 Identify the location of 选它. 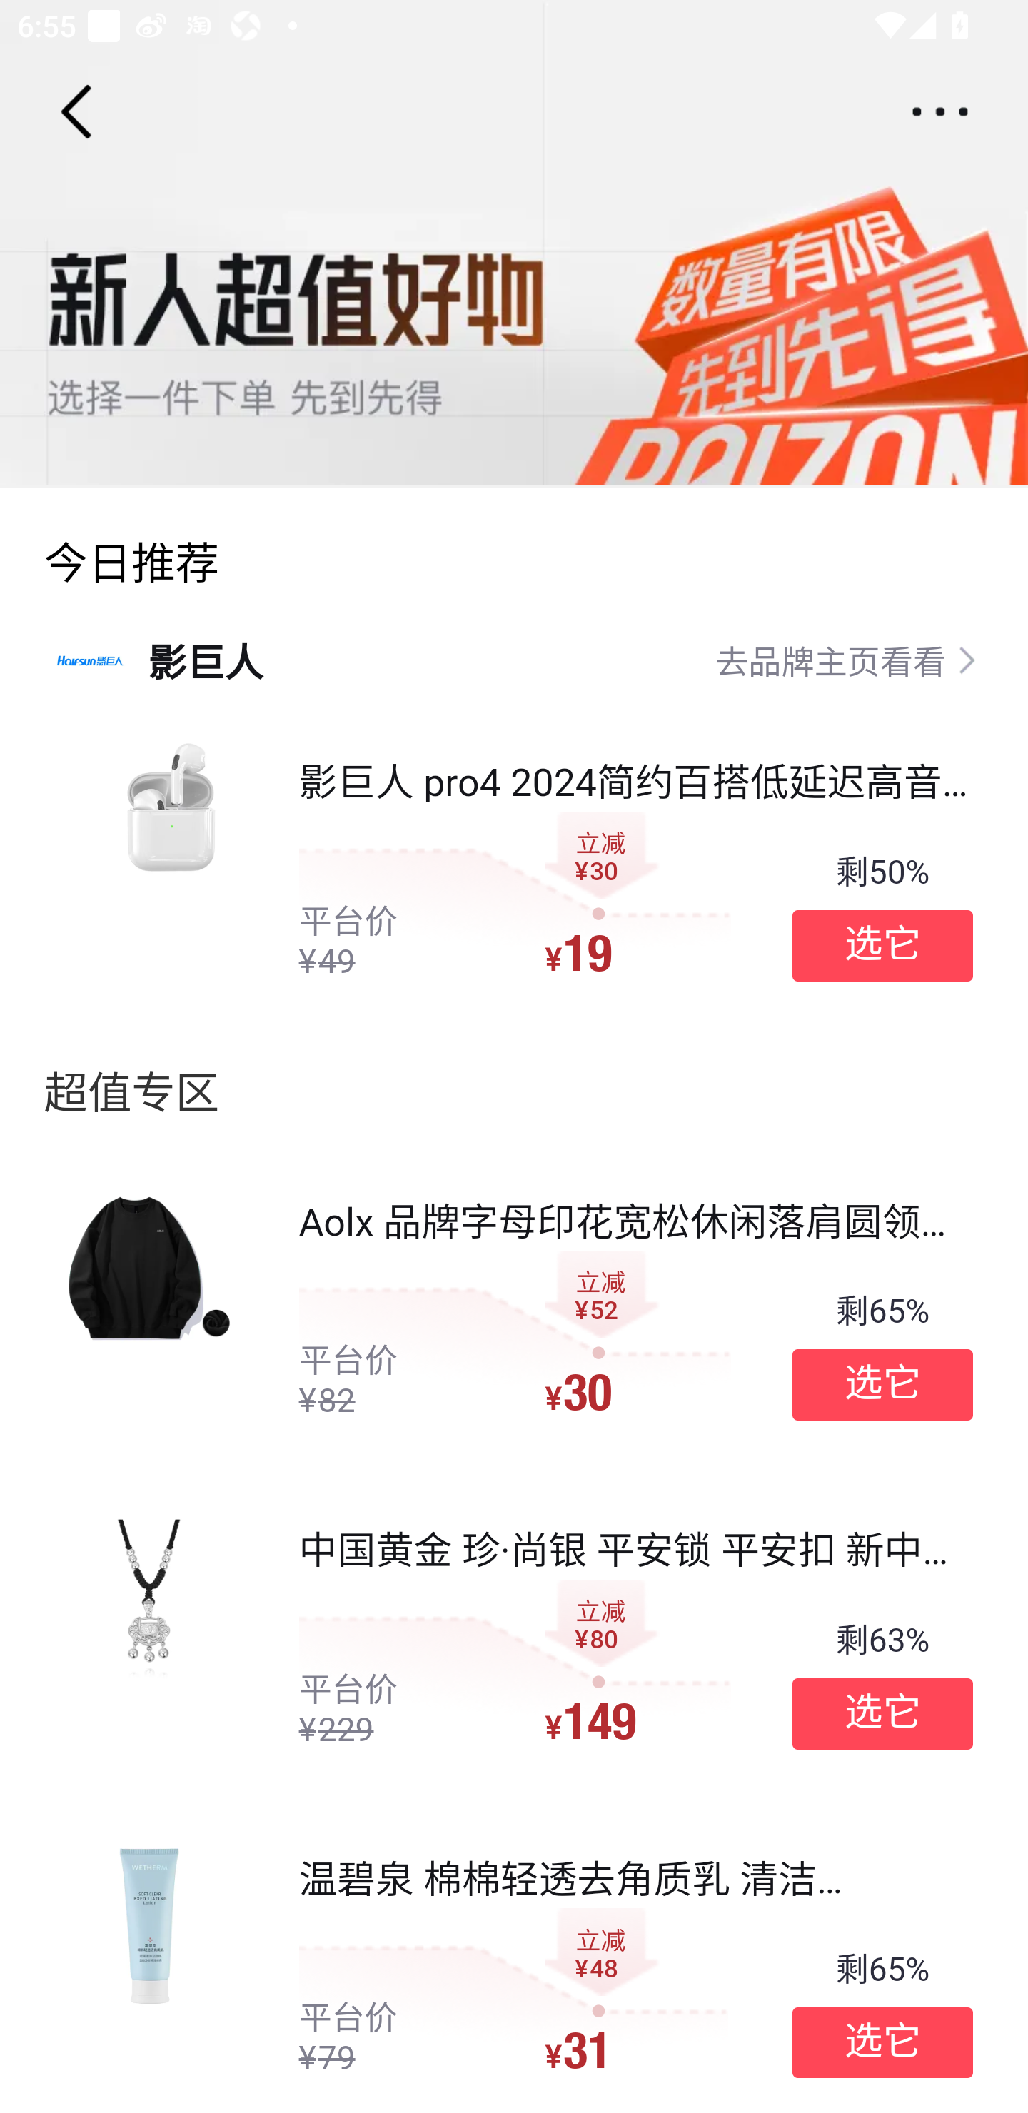
(882, 1385).